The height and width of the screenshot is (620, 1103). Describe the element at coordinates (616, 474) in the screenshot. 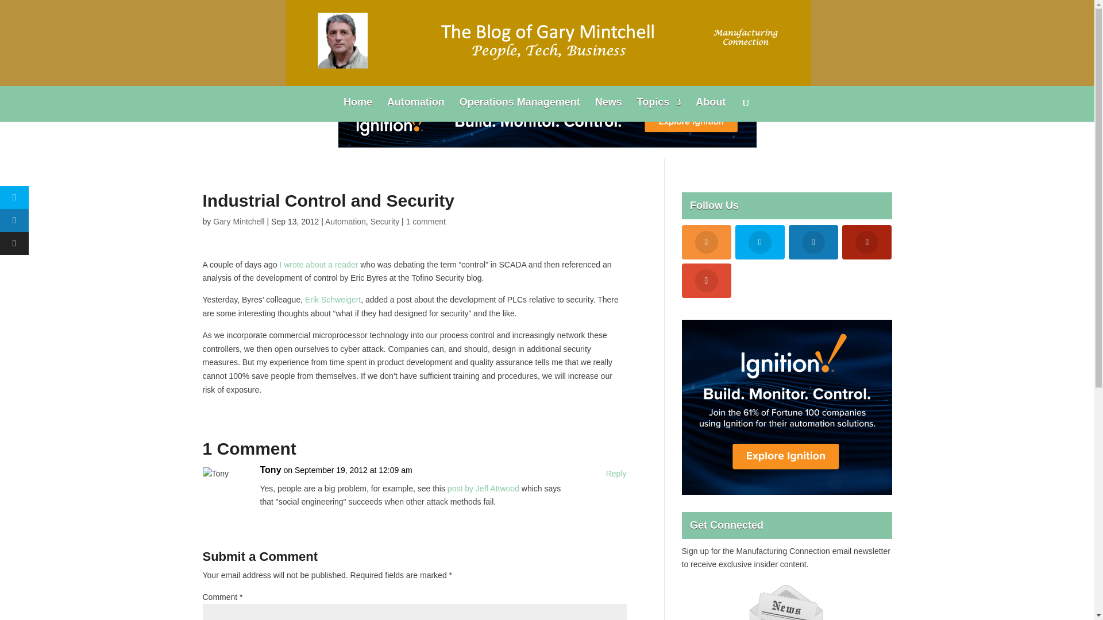

I see `Reply` at that location.